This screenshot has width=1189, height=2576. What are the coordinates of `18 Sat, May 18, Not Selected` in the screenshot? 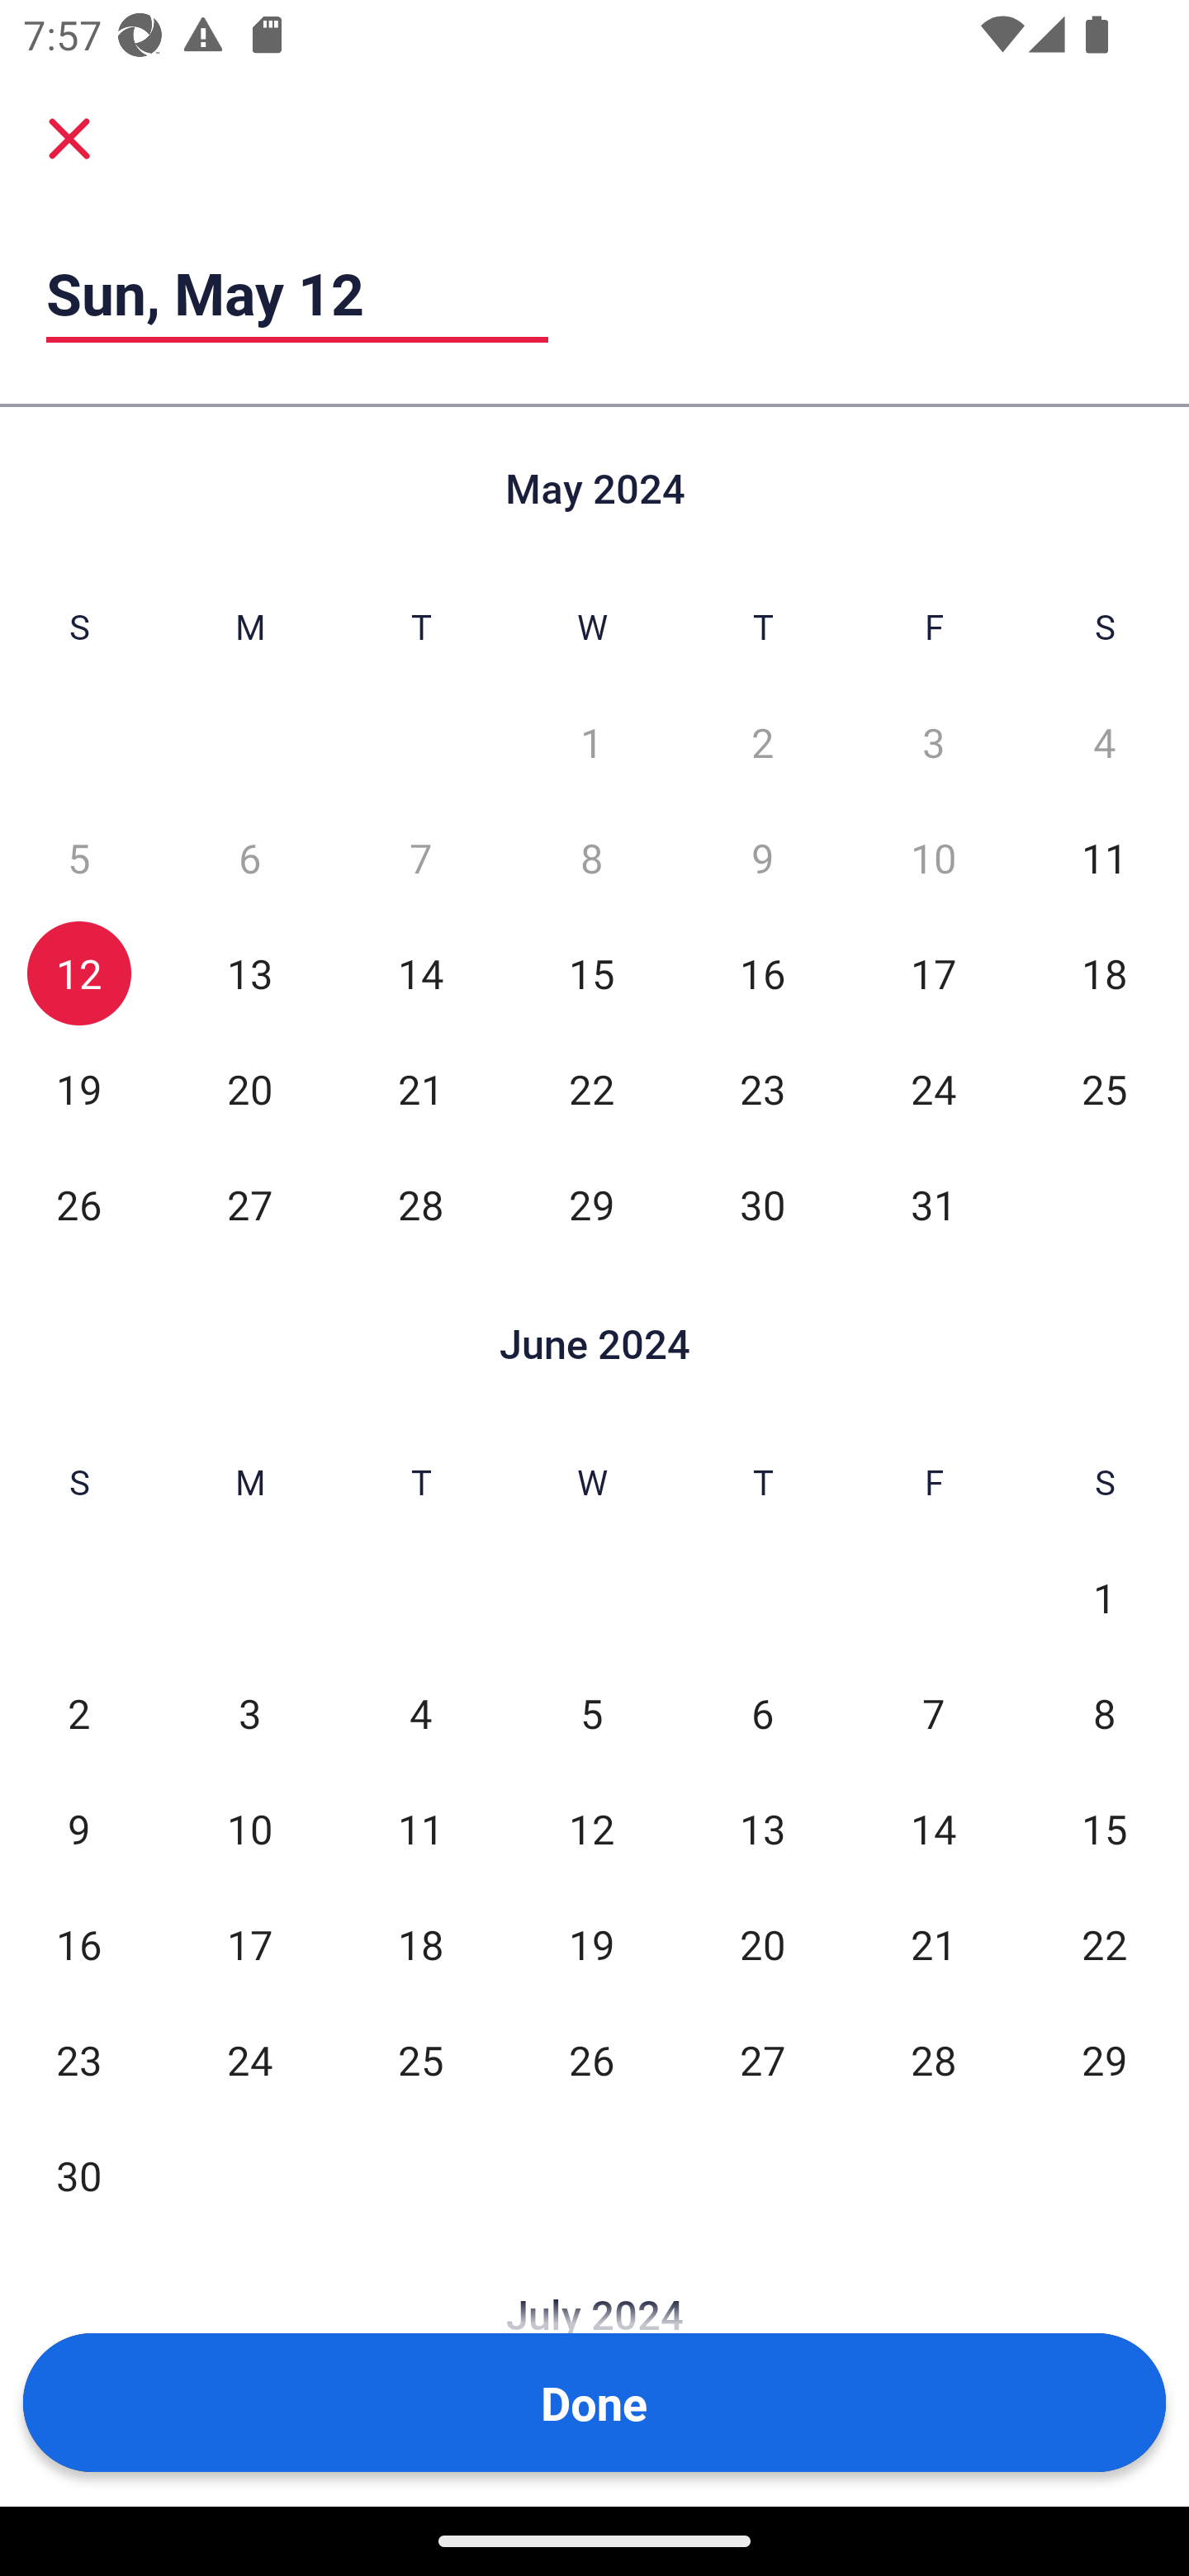 It's located at (1105, 973).